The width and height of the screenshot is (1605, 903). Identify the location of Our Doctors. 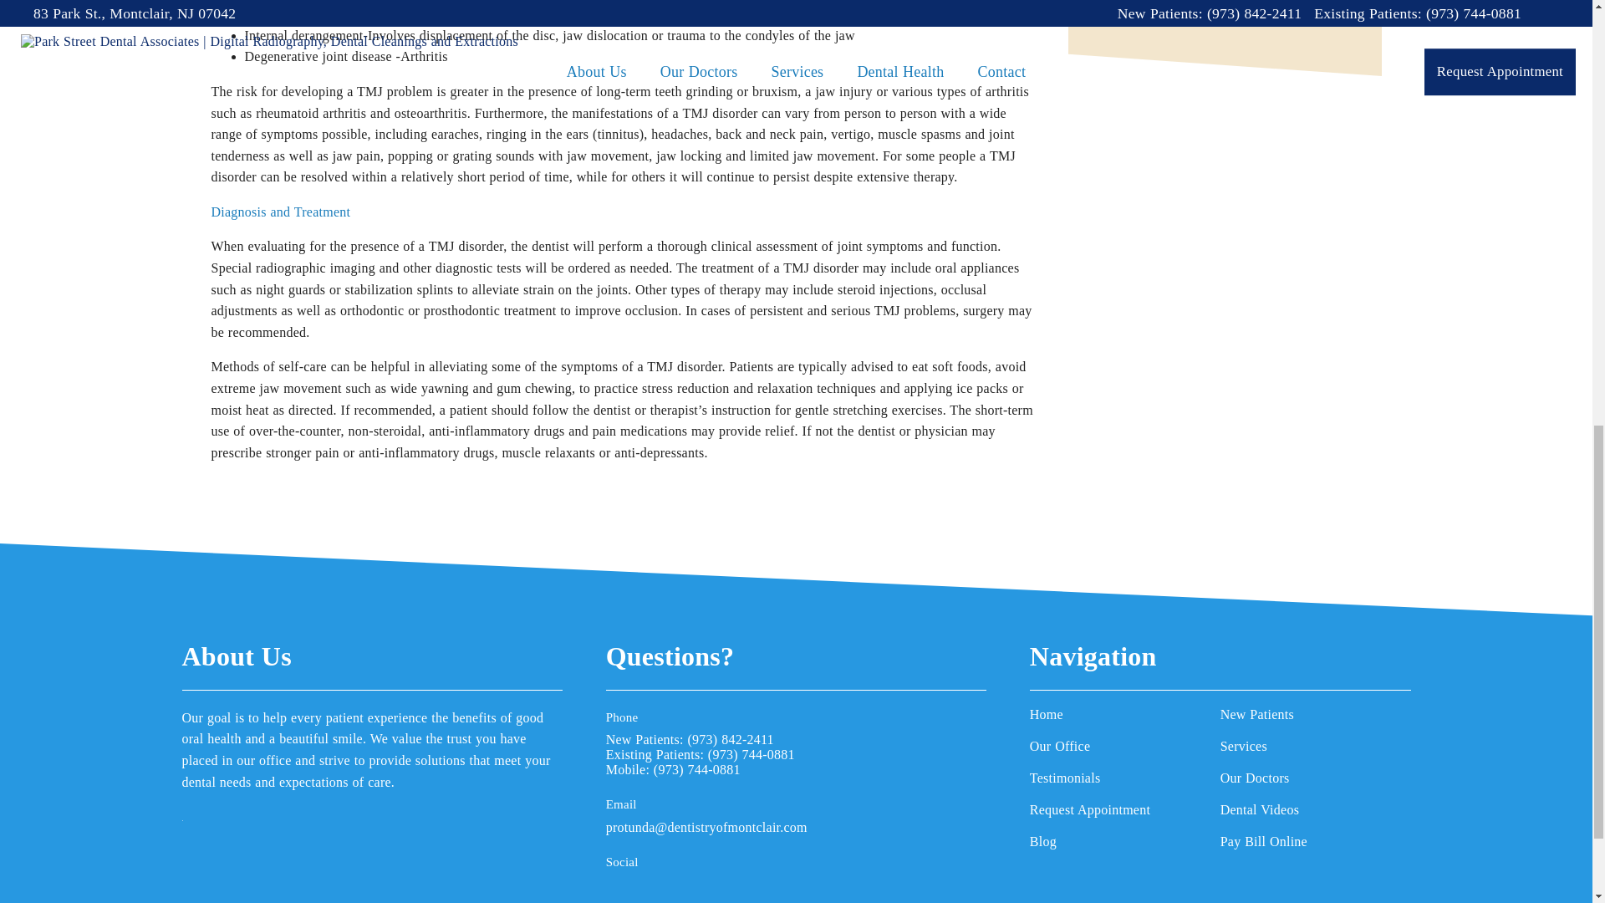
(1315, 778).